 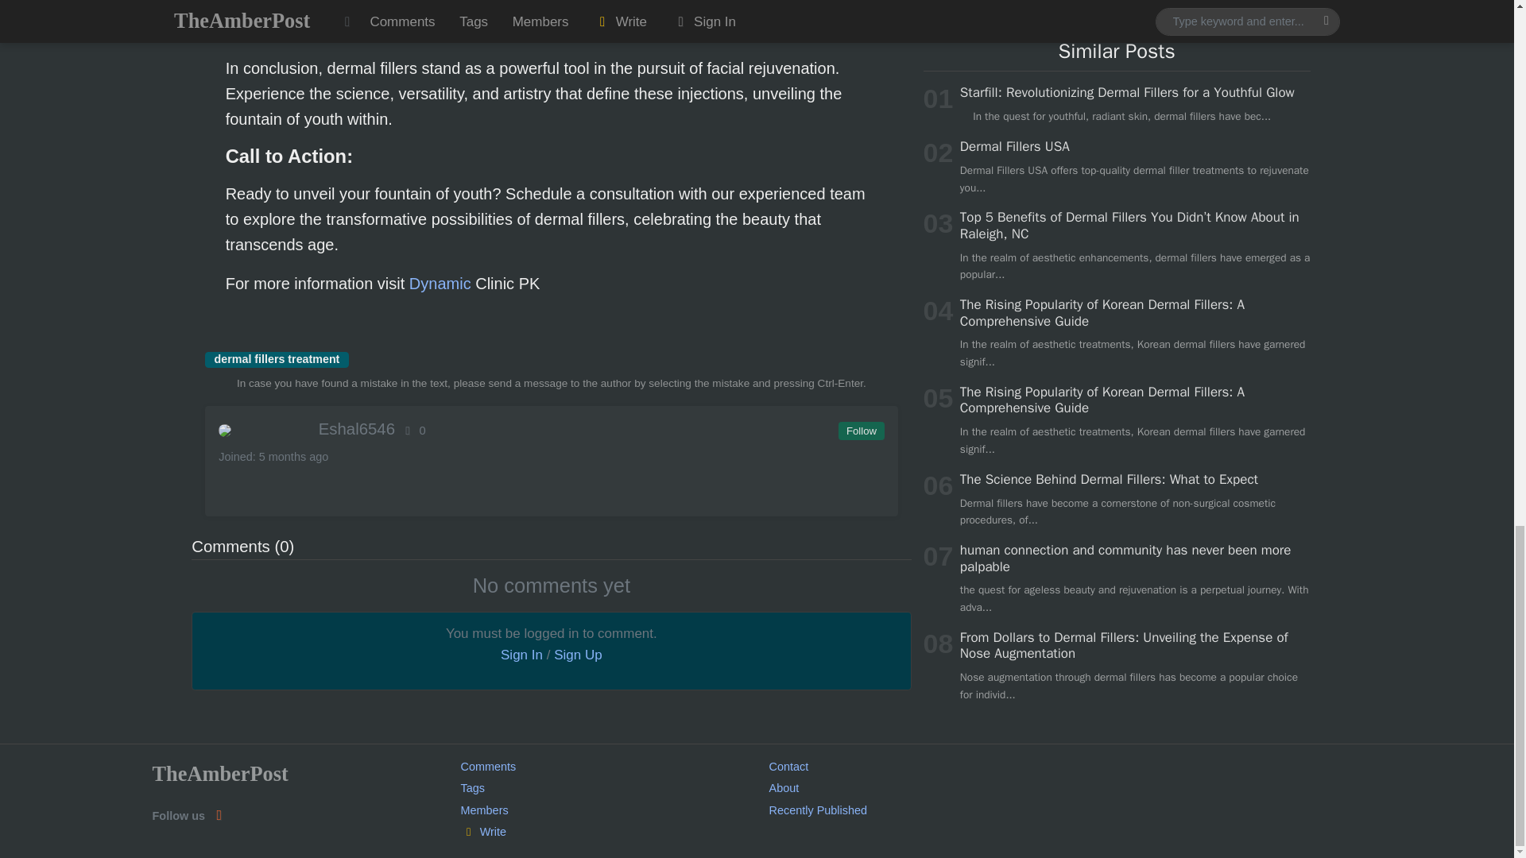 I want to click on Rating, so click(x=412, y=430).